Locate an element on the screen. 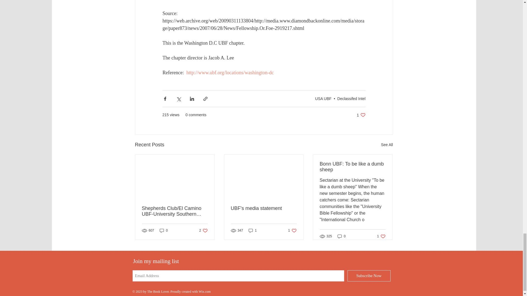 This screenshot has height=296, width=527. Declassifed Intel is located at coordinates (351, 99).